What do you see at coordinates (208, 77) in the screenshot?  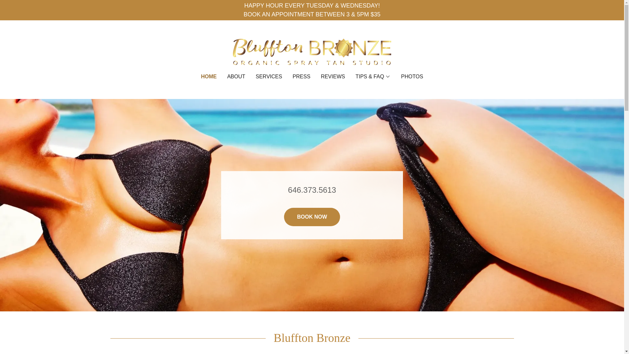 I see `HOME` at bounding box center [208, 77].